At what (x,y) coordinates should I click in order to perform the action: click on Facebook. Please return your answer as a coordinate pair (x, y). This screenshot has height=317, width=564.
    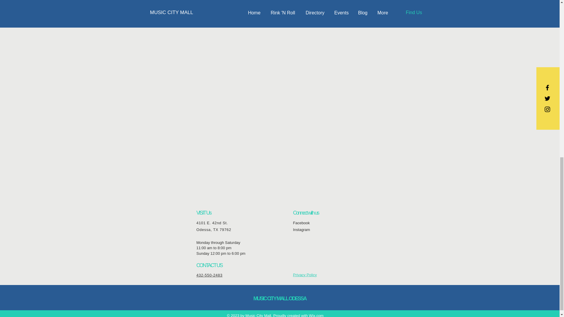
    Looking at the image, I should click on (301, 222).